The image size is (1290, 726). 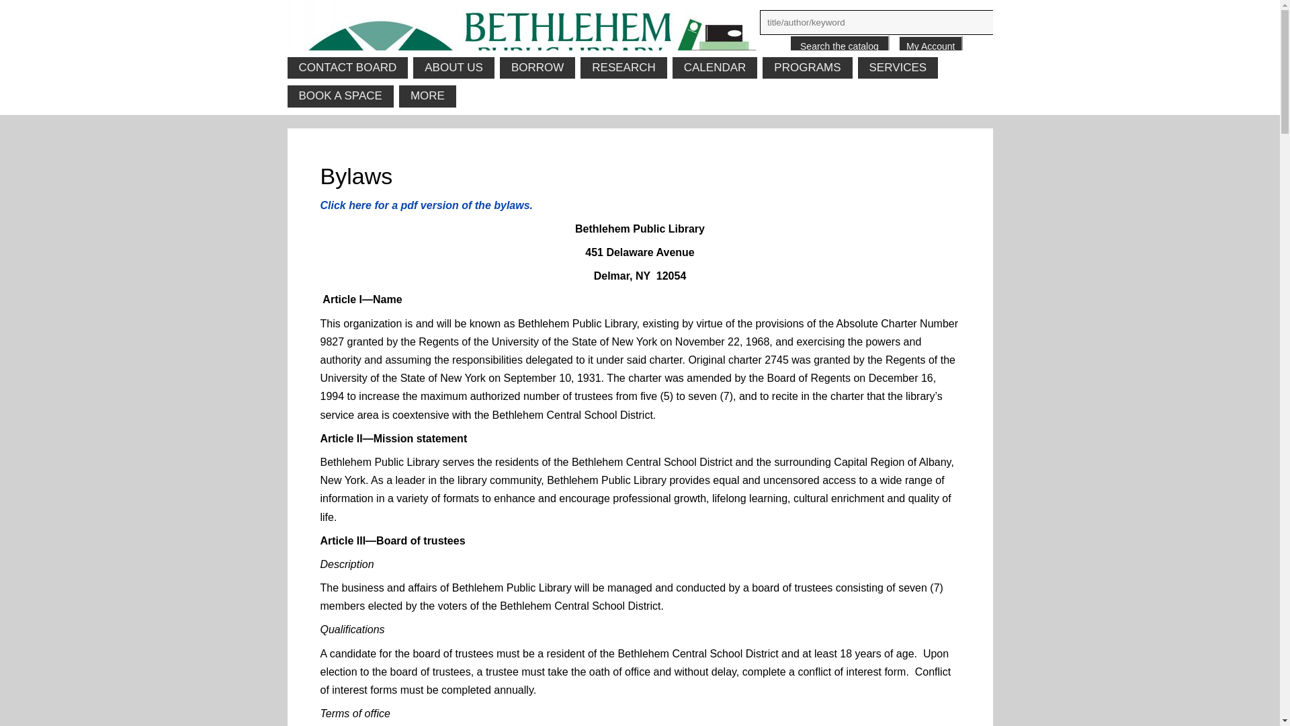 I want to click on Click here for a pdf version of the bylaws., so click(x=426, y=206).